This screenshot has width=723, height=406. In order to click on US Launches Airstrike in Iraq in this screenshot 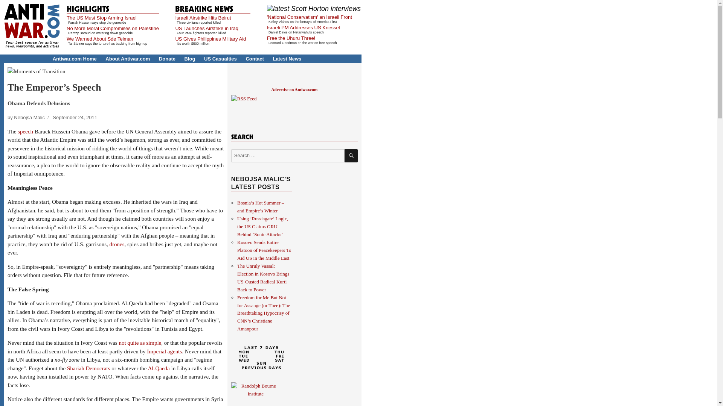, I will do `click(206, 29)`.